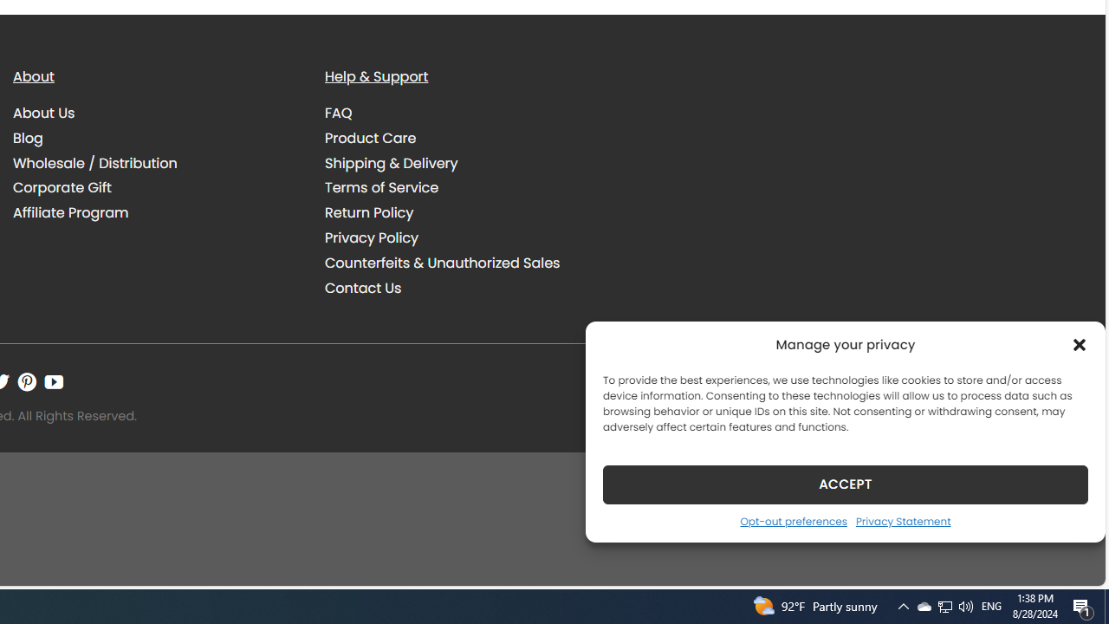 This screenshot has width=1109, height=624. What do you see at coordinates (156, 163) in the screenshot?
I see `Wholesale / Distribution` at bounding box center [156, 163].